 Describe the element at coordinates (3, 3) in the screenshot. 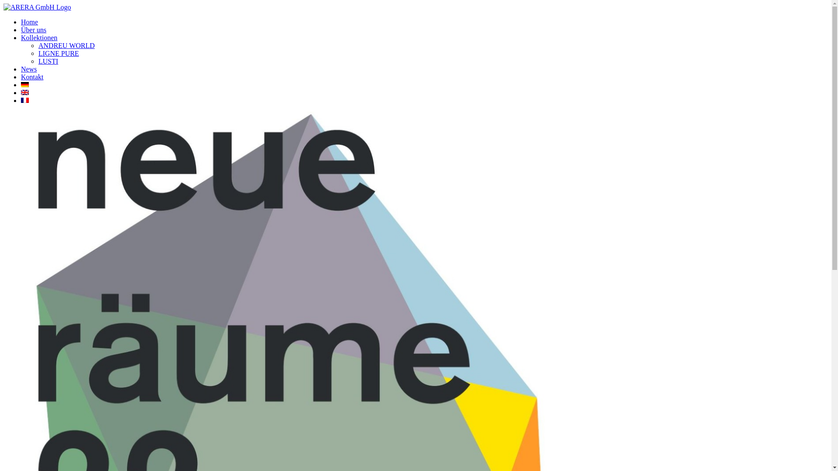

I see `Zum Inhalt springen` at that location.